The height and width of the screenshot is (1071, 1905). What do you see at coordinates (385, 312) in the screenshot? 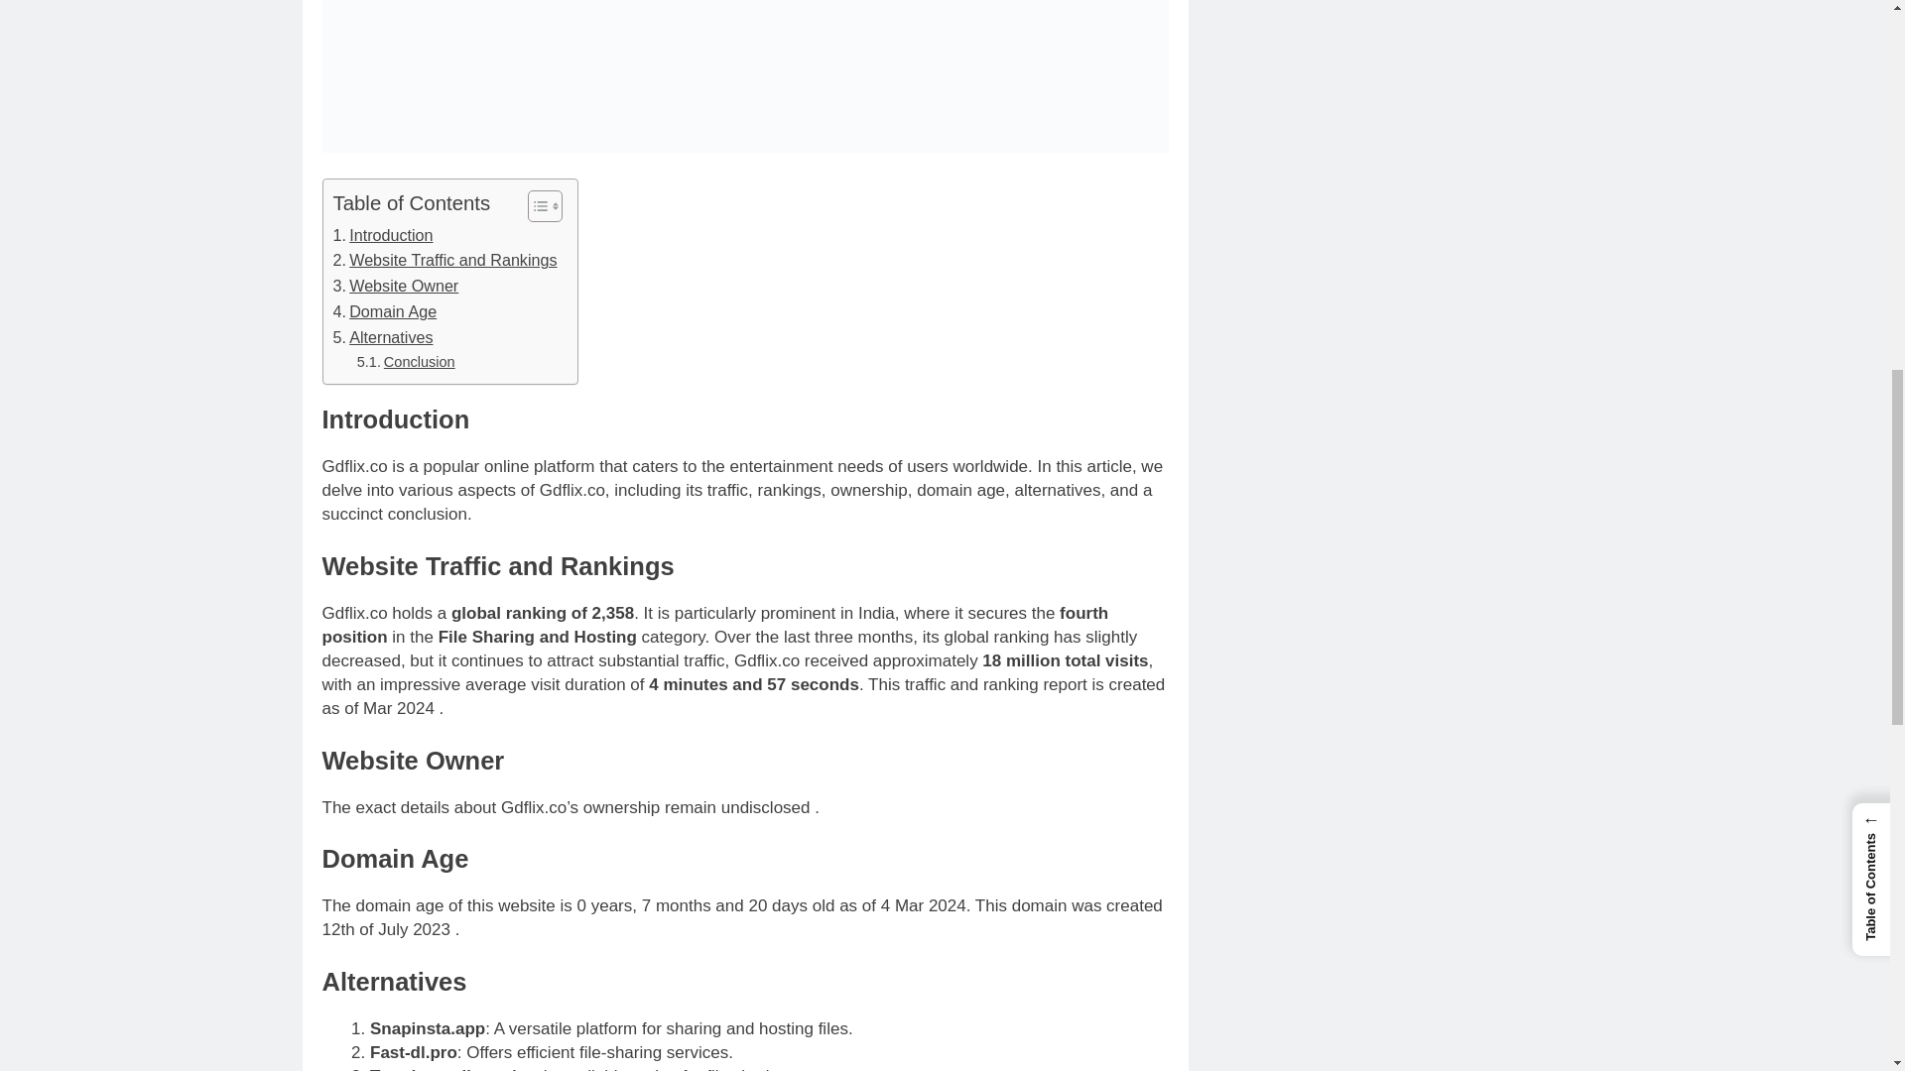
I see `Domain Age` at bounding box center [385, 312].